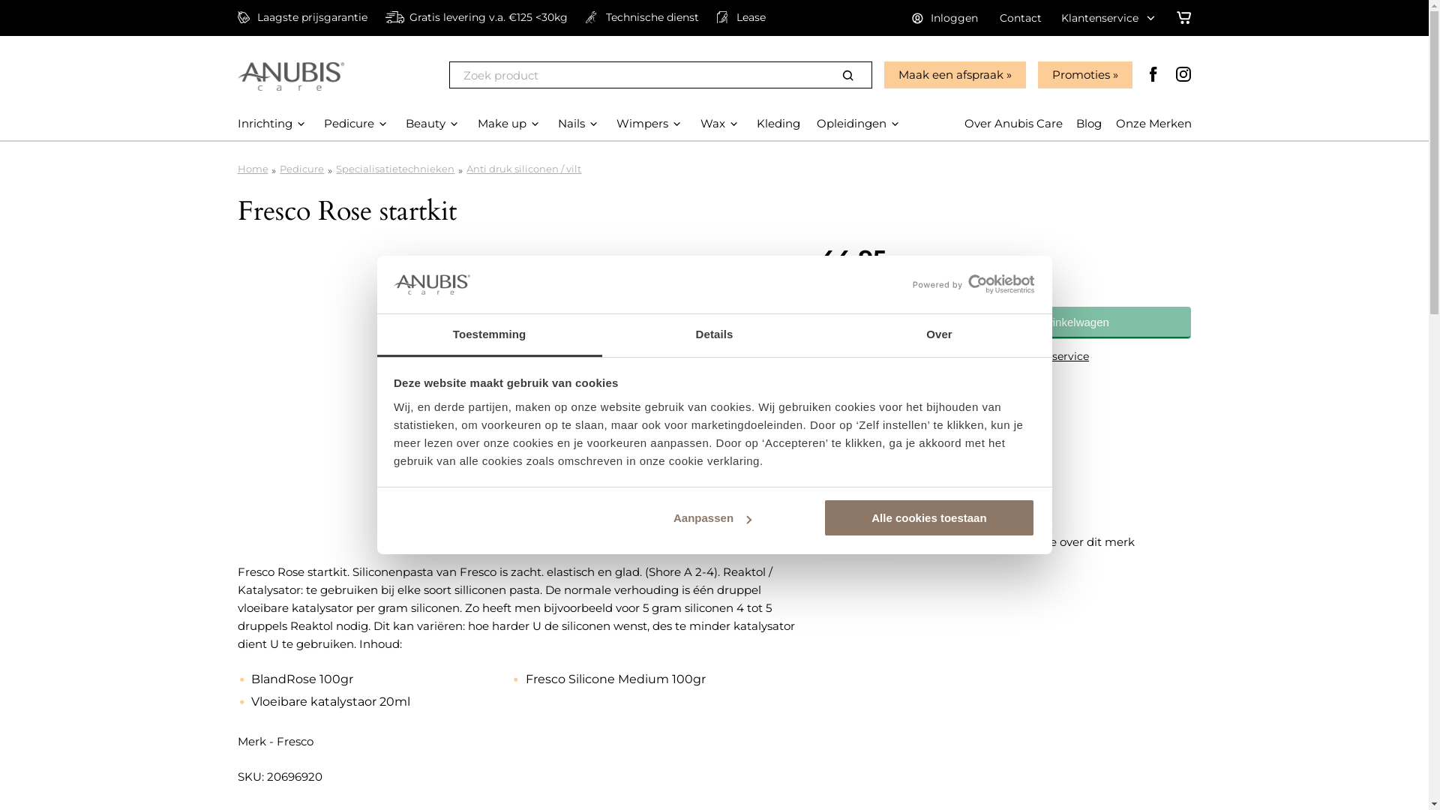 This screenshot has height=810, width=1440. I want to click on Over, so click(939, 336).